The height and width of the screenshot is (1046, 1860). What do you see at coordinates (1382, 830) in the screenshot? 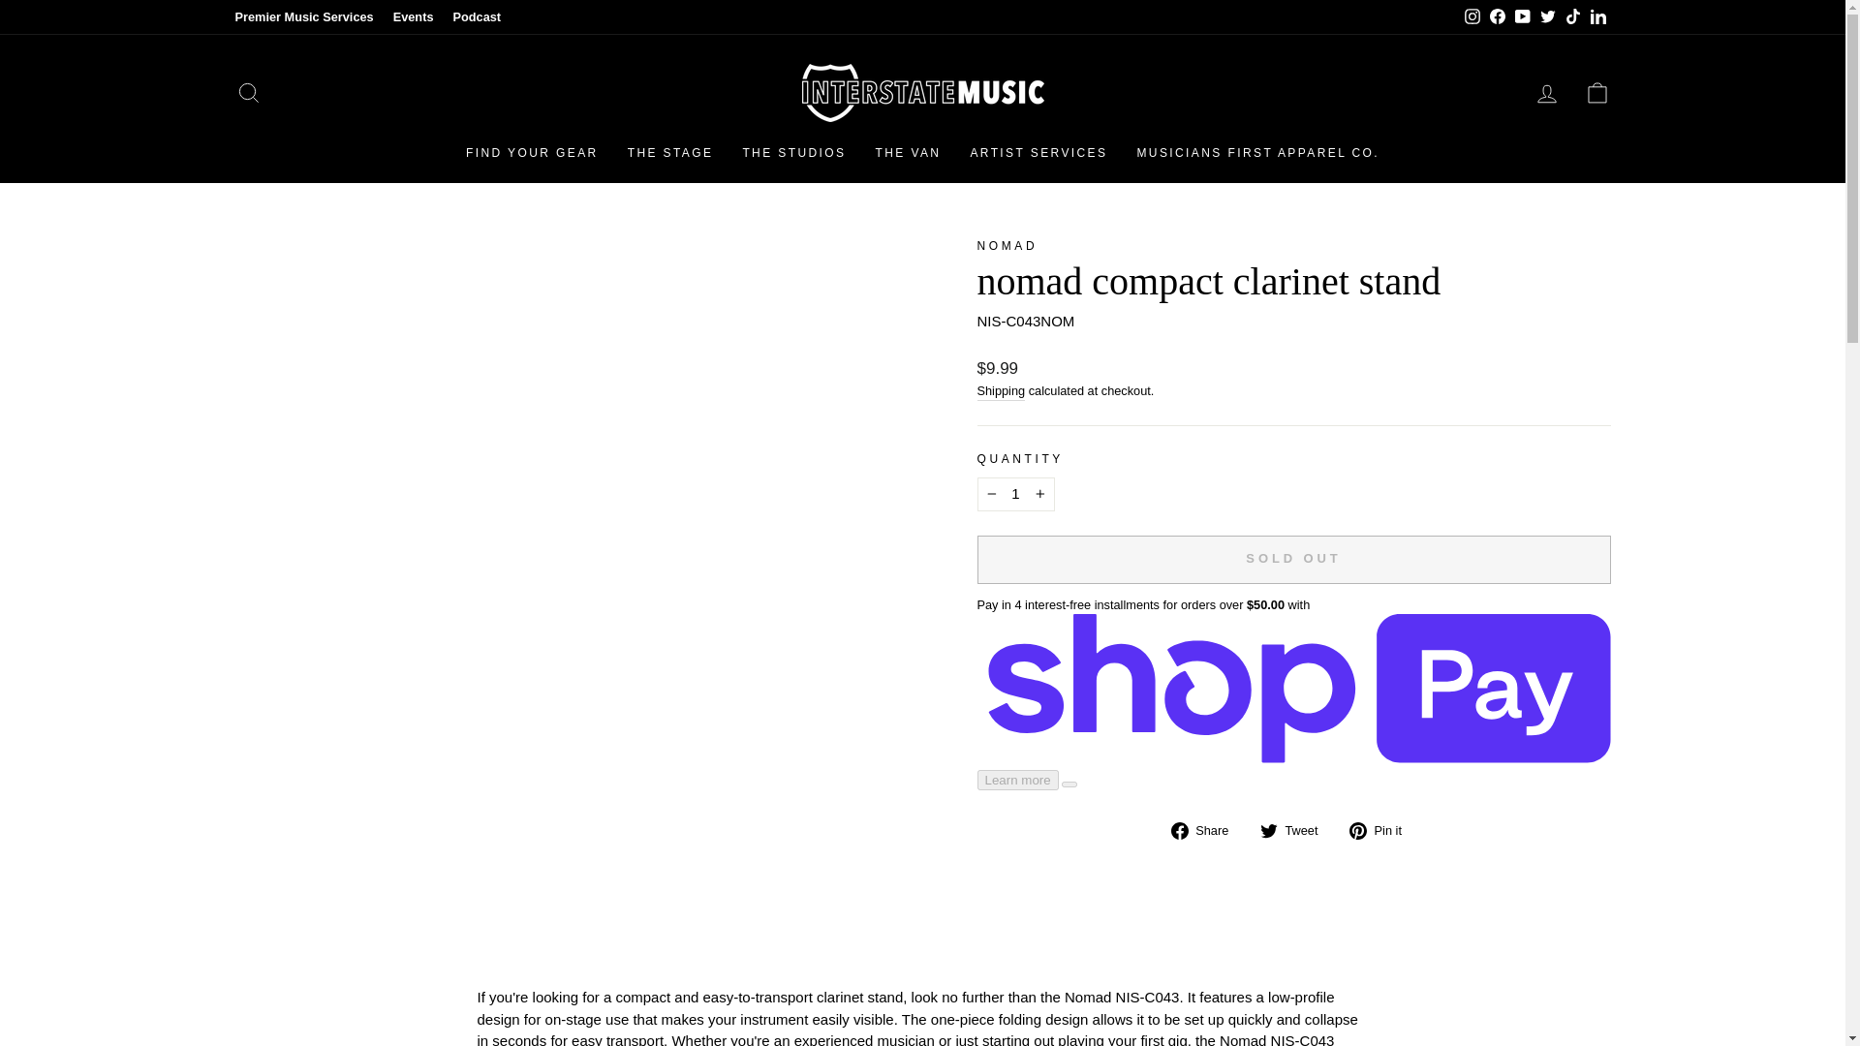
I see `Pin on Pinterest` at bounding box center [1382, 830].